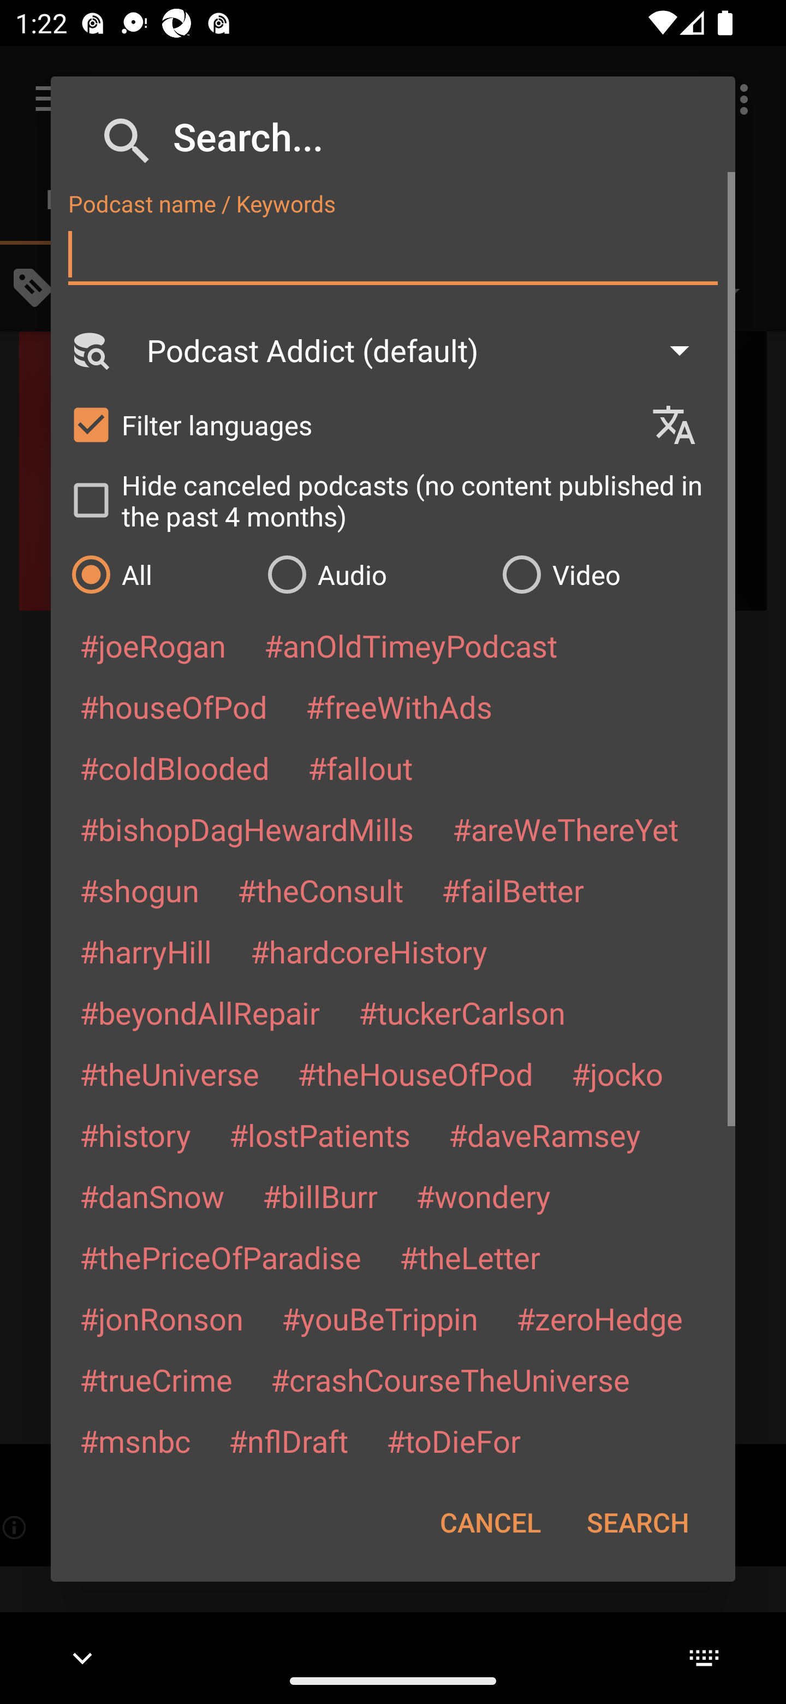 The image size is (786, 1704). I want to click on #lostPatients, so click(320, 1135).